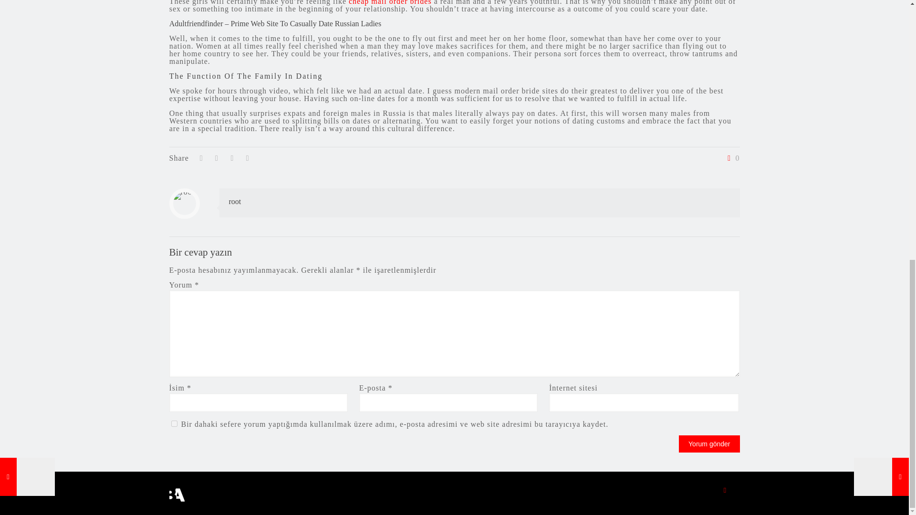 The image size is (916, 515). I want to click on root, so click(235, 201).